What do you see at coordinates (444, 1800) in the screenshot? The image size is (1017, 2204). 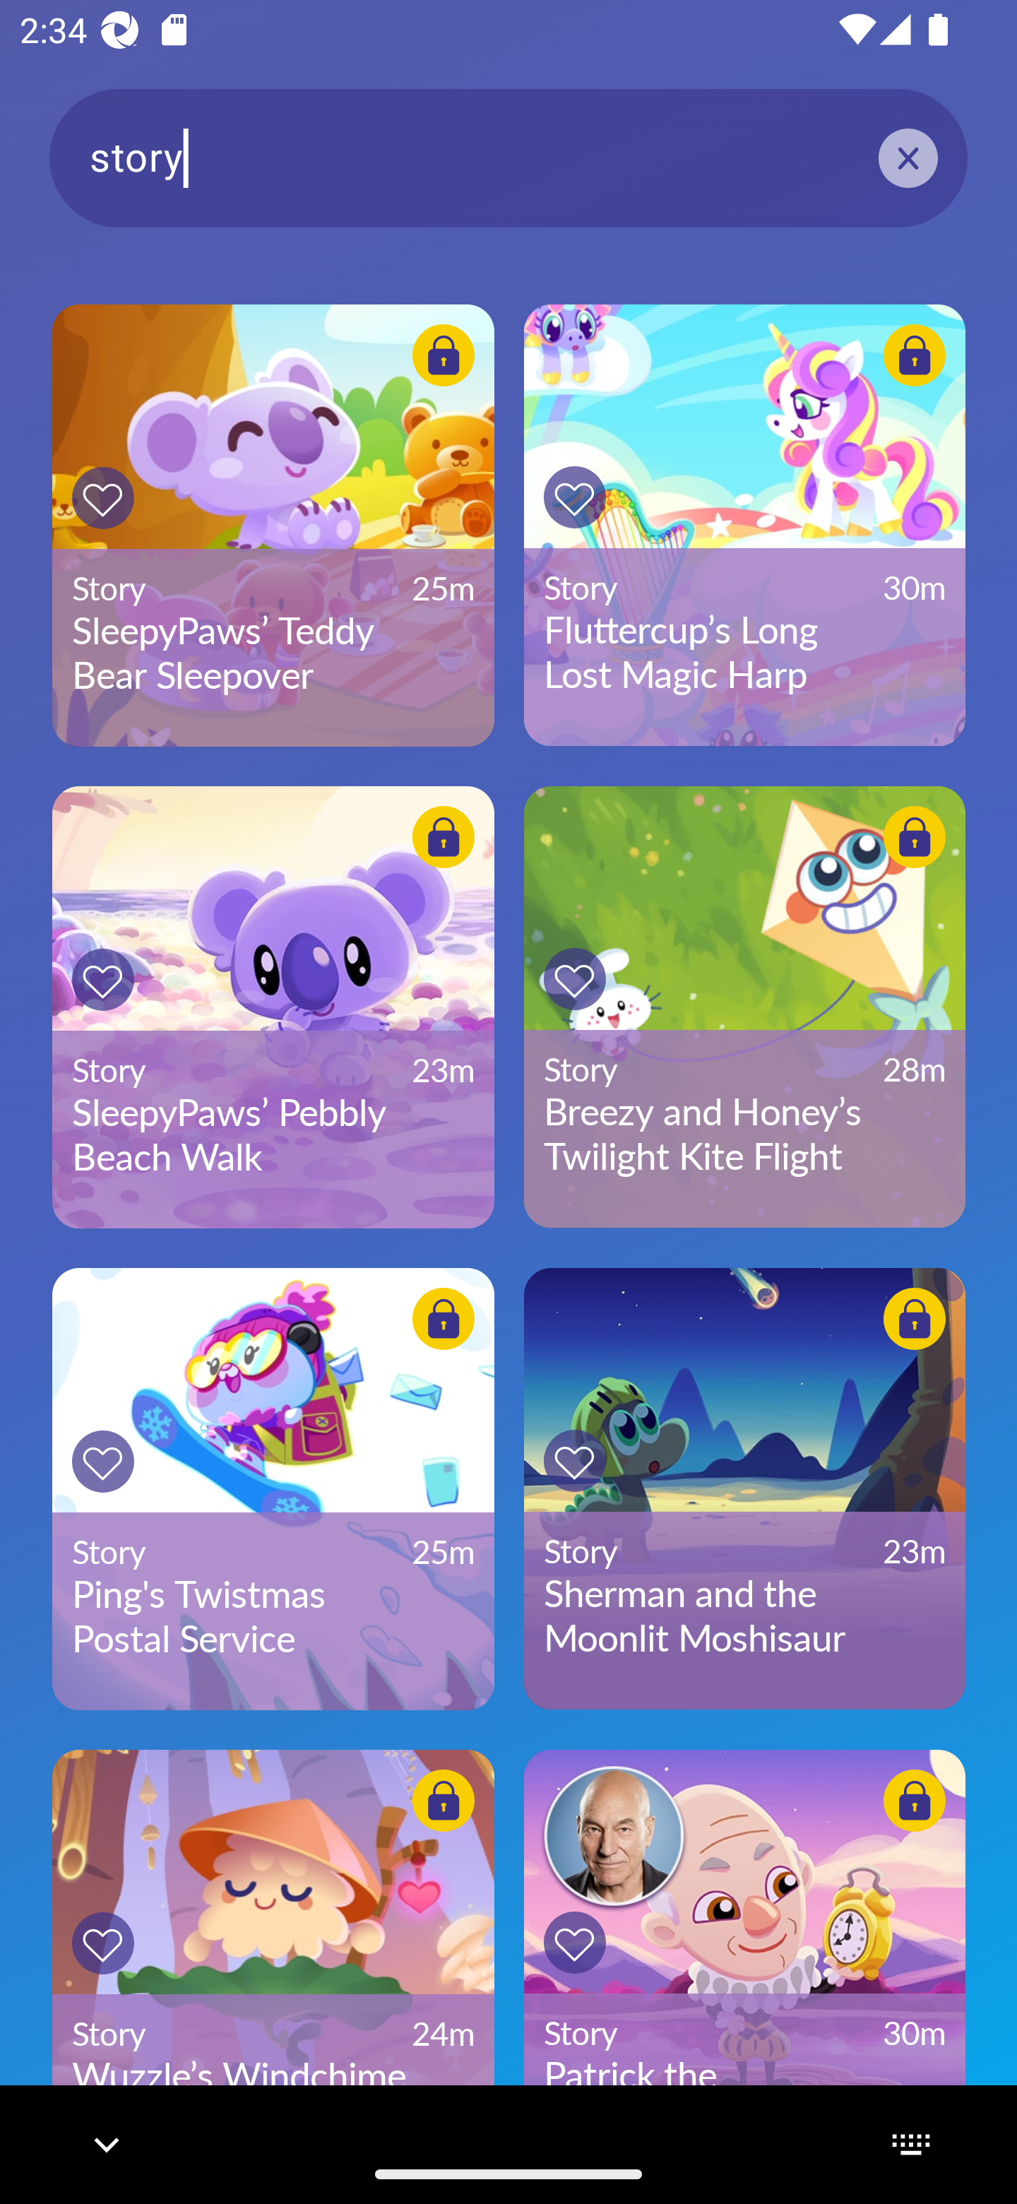 I see `Button` at bounding box center [444, 1800].